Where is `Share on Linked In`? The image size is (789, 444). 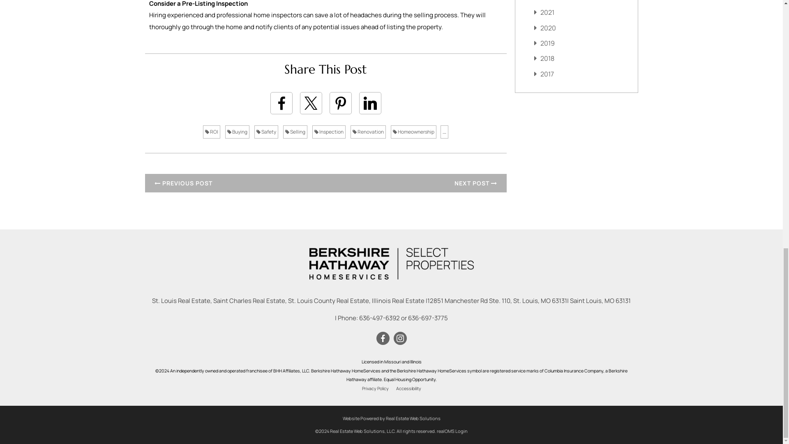 Share on Linked In is located at coordinates (370, 103).